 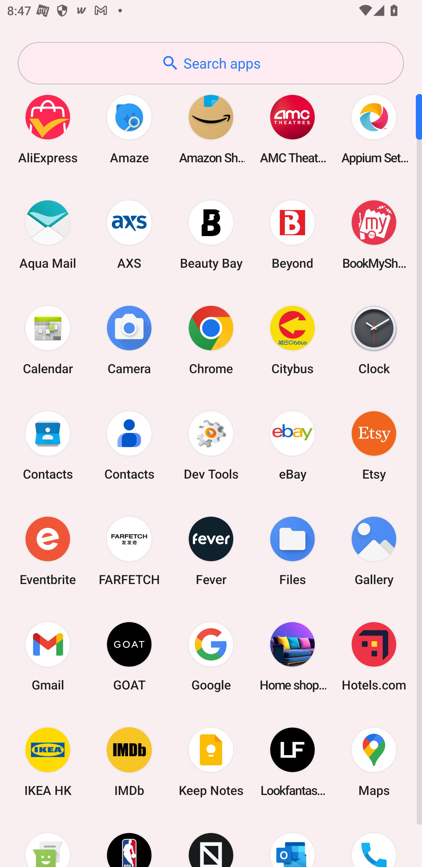 What do you see at coordinates (374, 129) in the screenshot?
I see `Appium Settings` at bounding box center [374, 129].